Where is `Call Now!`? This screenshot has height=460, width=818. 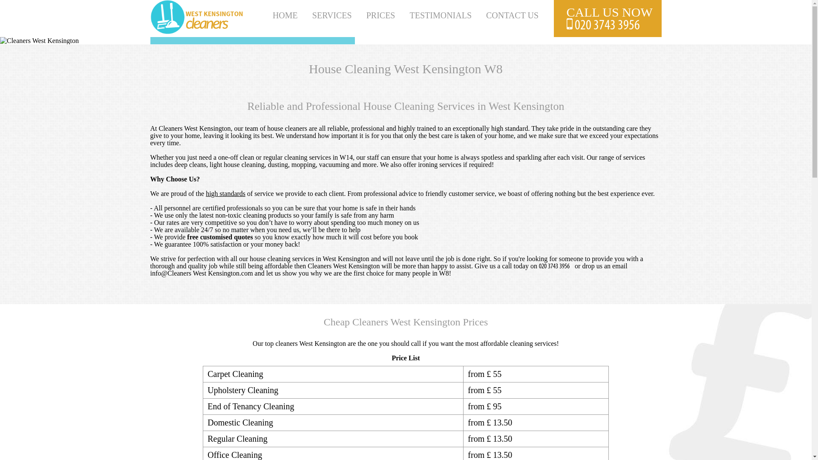
Call Now! is located at coordinates (556, 266).